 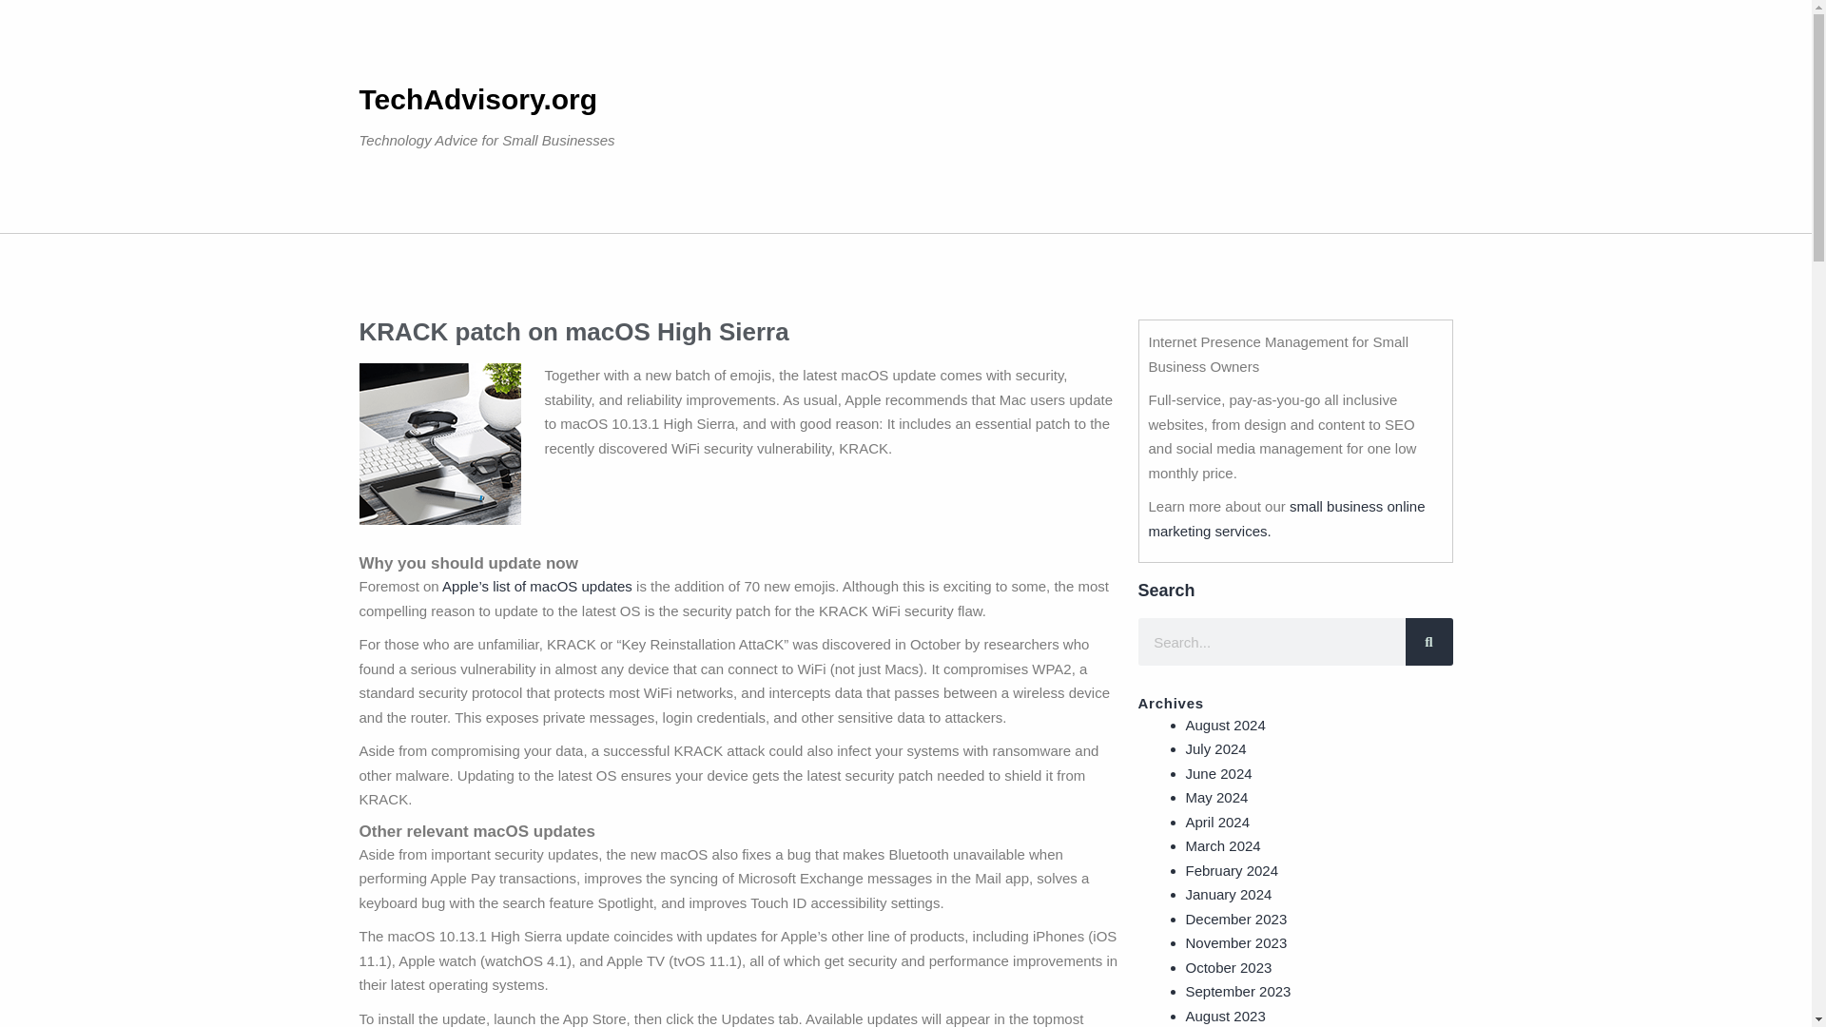 I want to click on March 2024, so click(x=1222, y=845).